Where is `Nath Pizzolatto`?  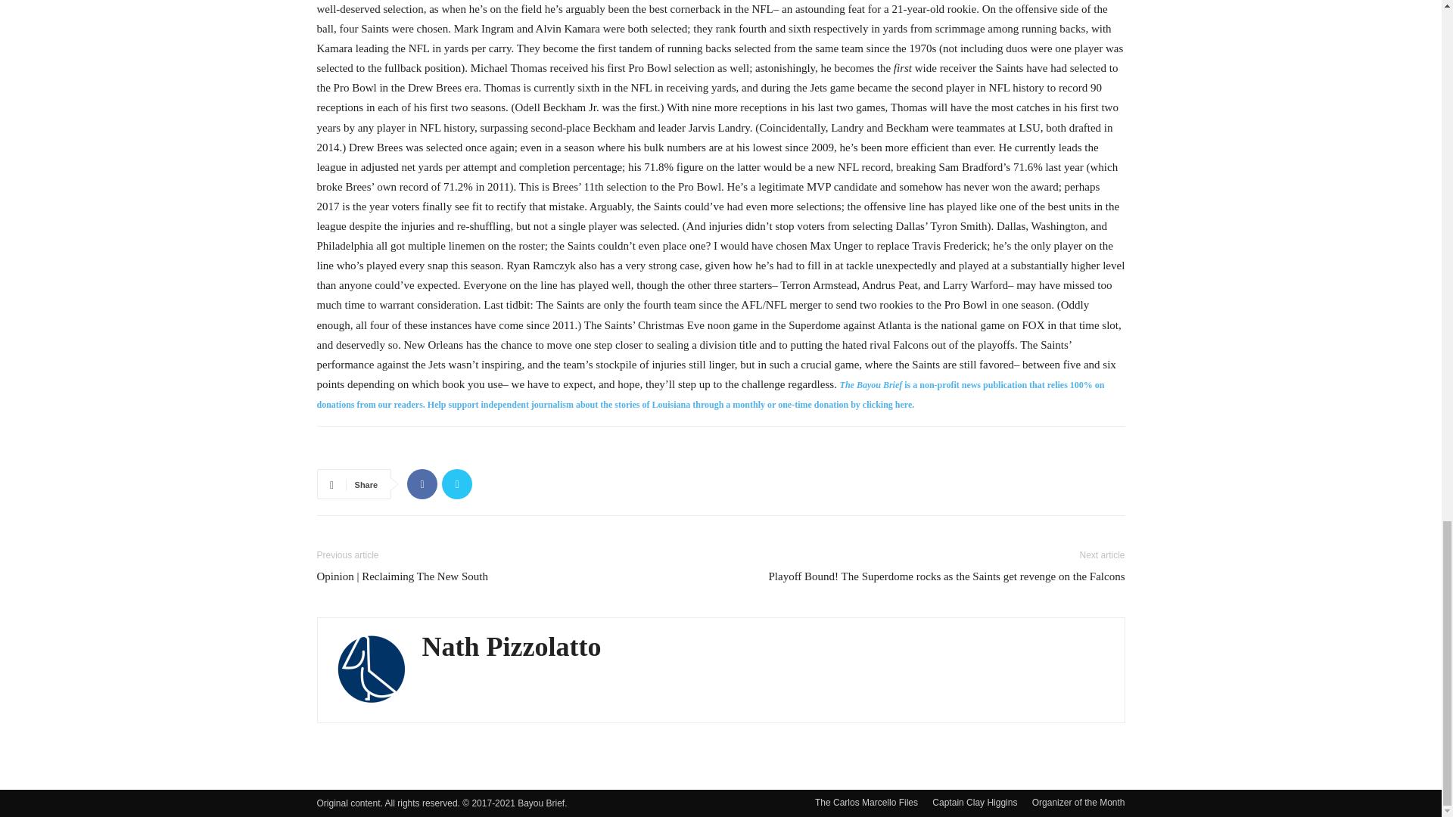
Nath Pizzolatto is located at coordinates (512, 646).